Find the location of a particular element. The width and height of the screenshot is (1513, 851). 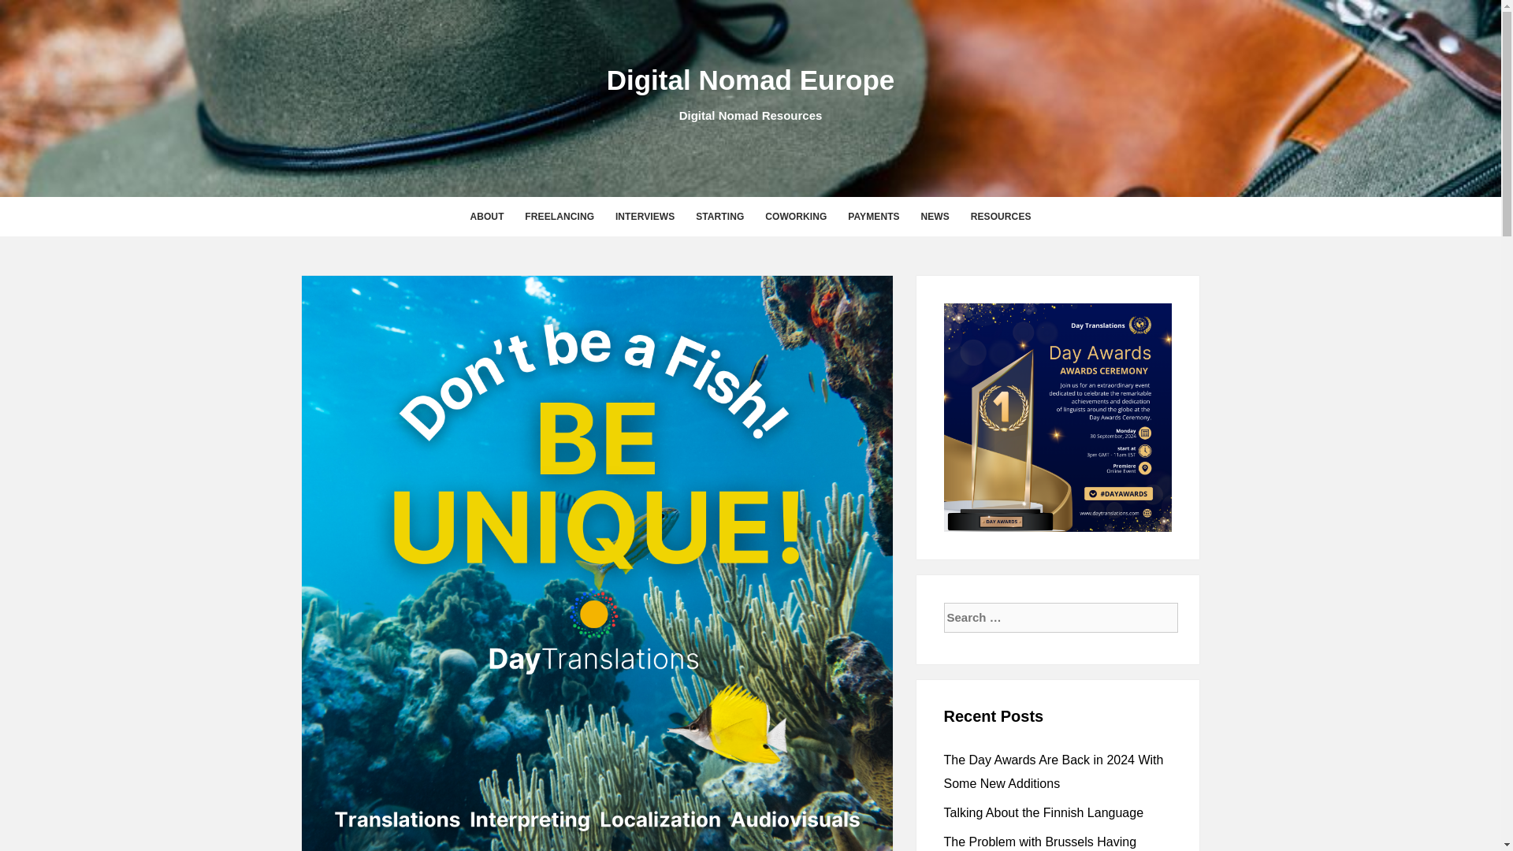

ABOUT is located at coordinates (485, 216).